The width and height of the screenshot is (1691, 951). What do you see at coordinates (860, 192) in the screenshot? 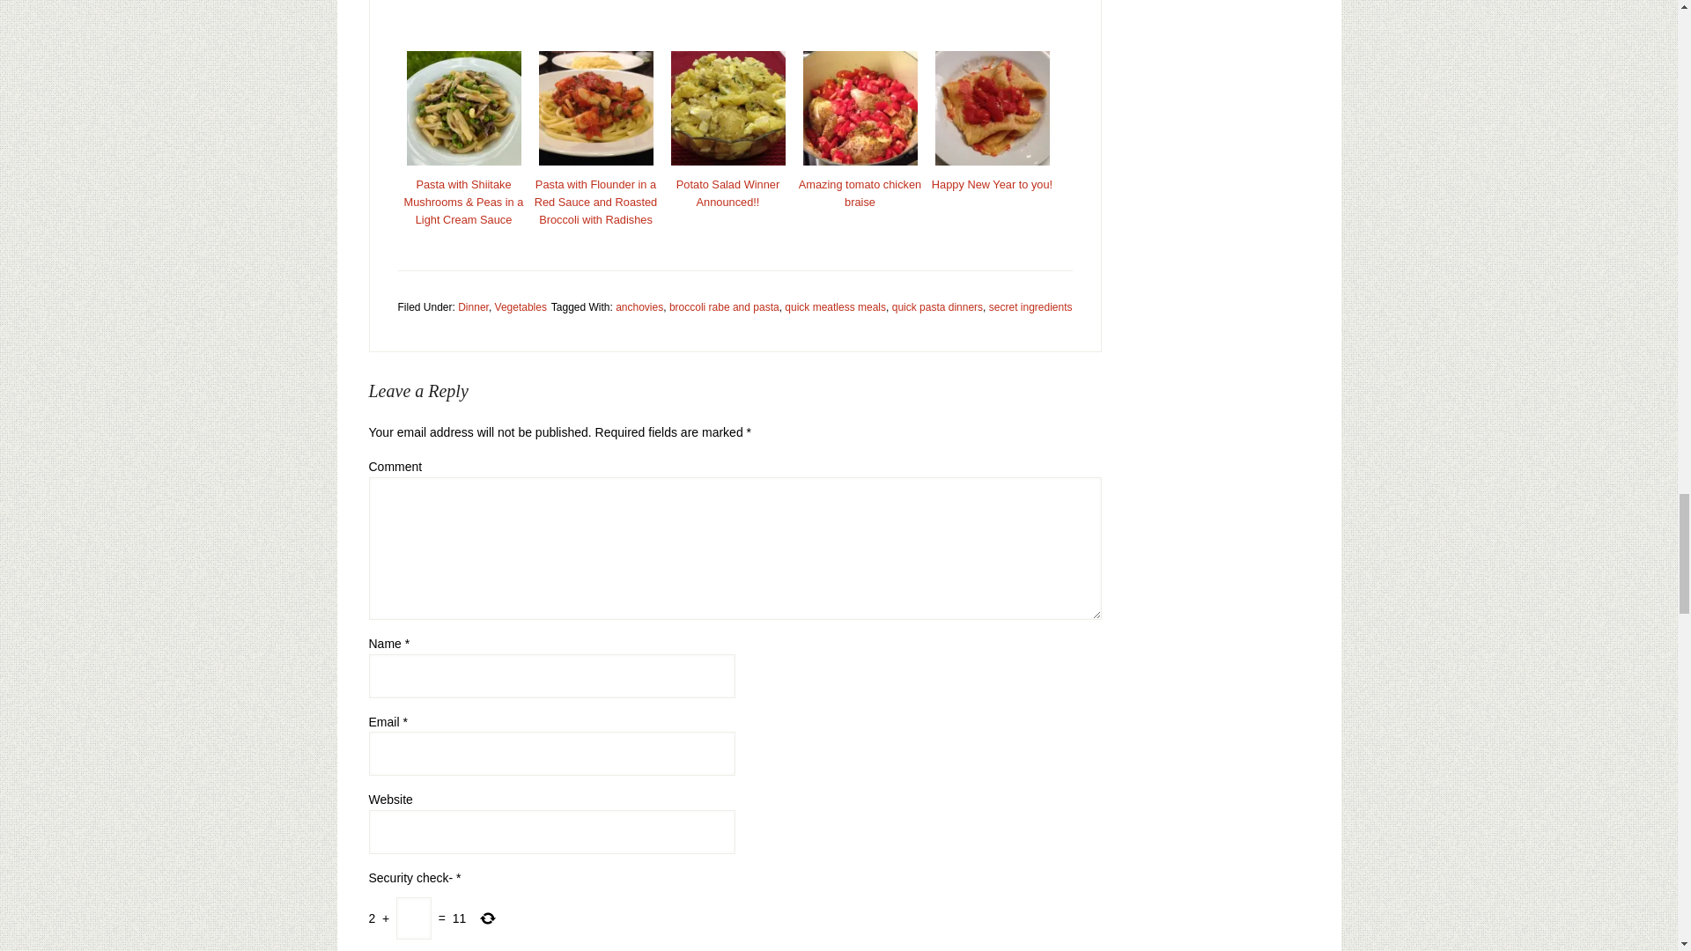
I see `Permanent Link toAmazing tomato chicken braise` at bounding box center [860, 192].